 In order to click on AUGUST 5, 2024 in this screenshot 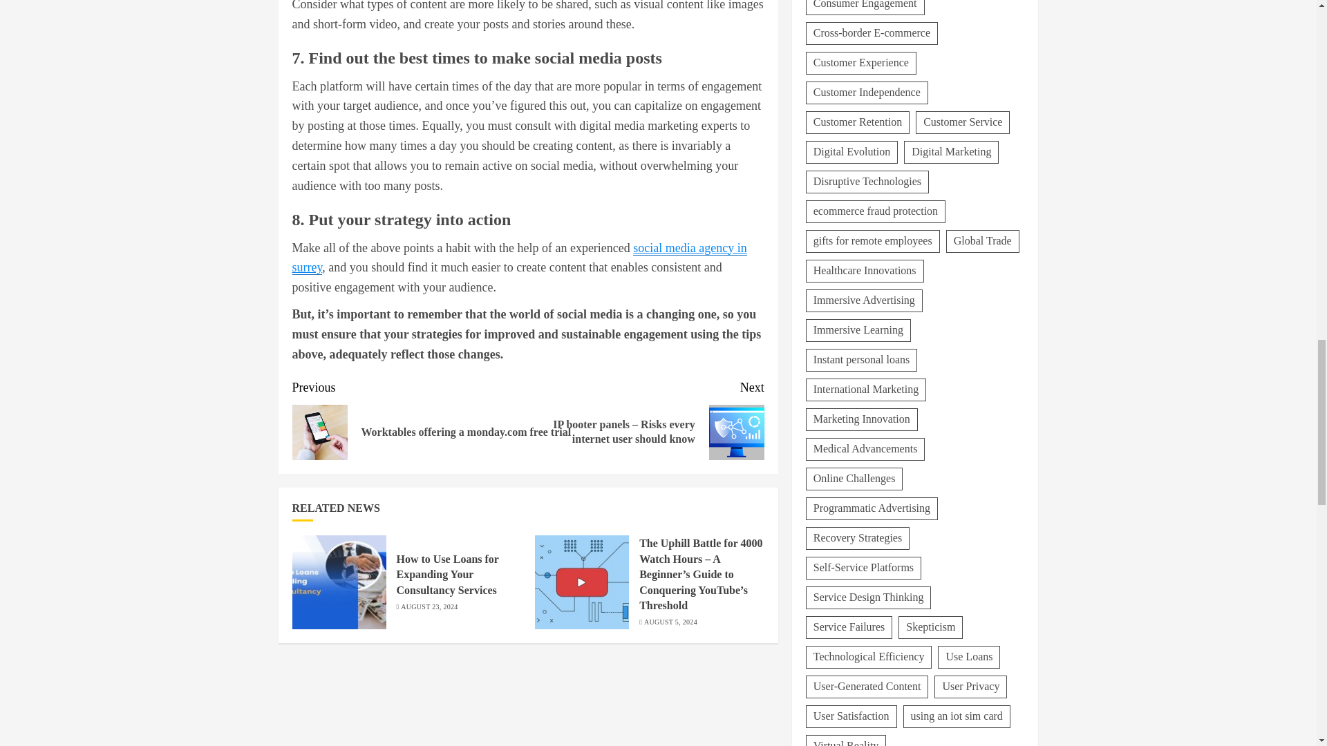, I will do `click(670, 622)`.